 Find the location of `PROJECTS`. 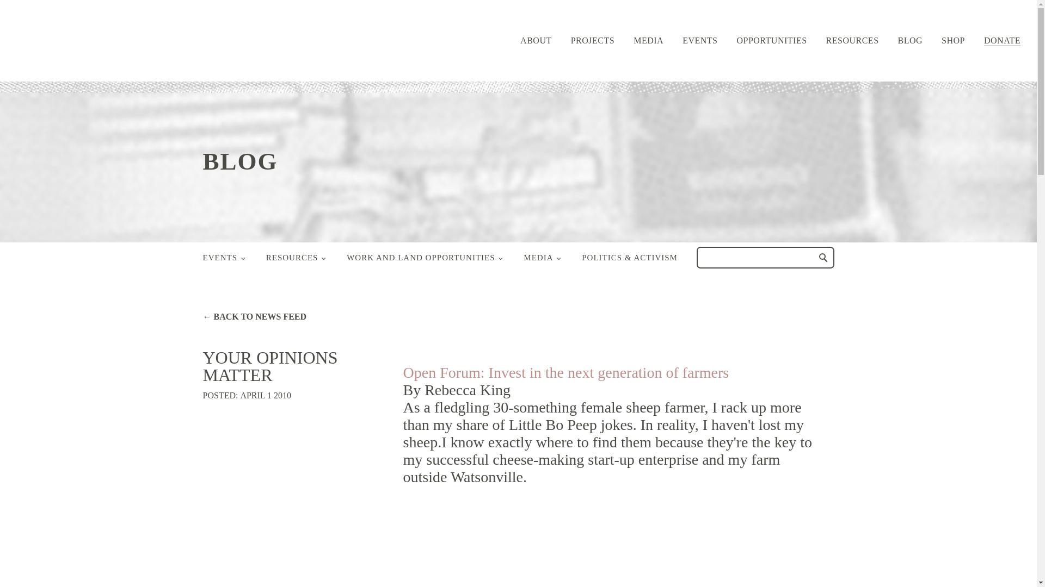

PROJECTS is located at coordinates (592, 40).